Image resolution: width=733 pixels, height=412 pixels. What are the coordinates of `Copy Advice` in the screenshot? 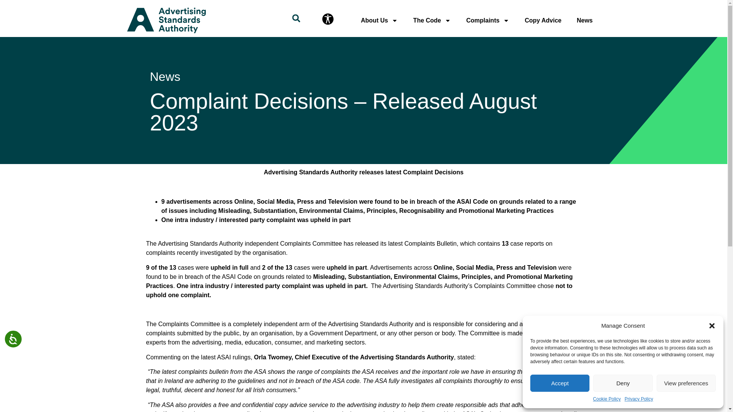 It's located at (542, 20).